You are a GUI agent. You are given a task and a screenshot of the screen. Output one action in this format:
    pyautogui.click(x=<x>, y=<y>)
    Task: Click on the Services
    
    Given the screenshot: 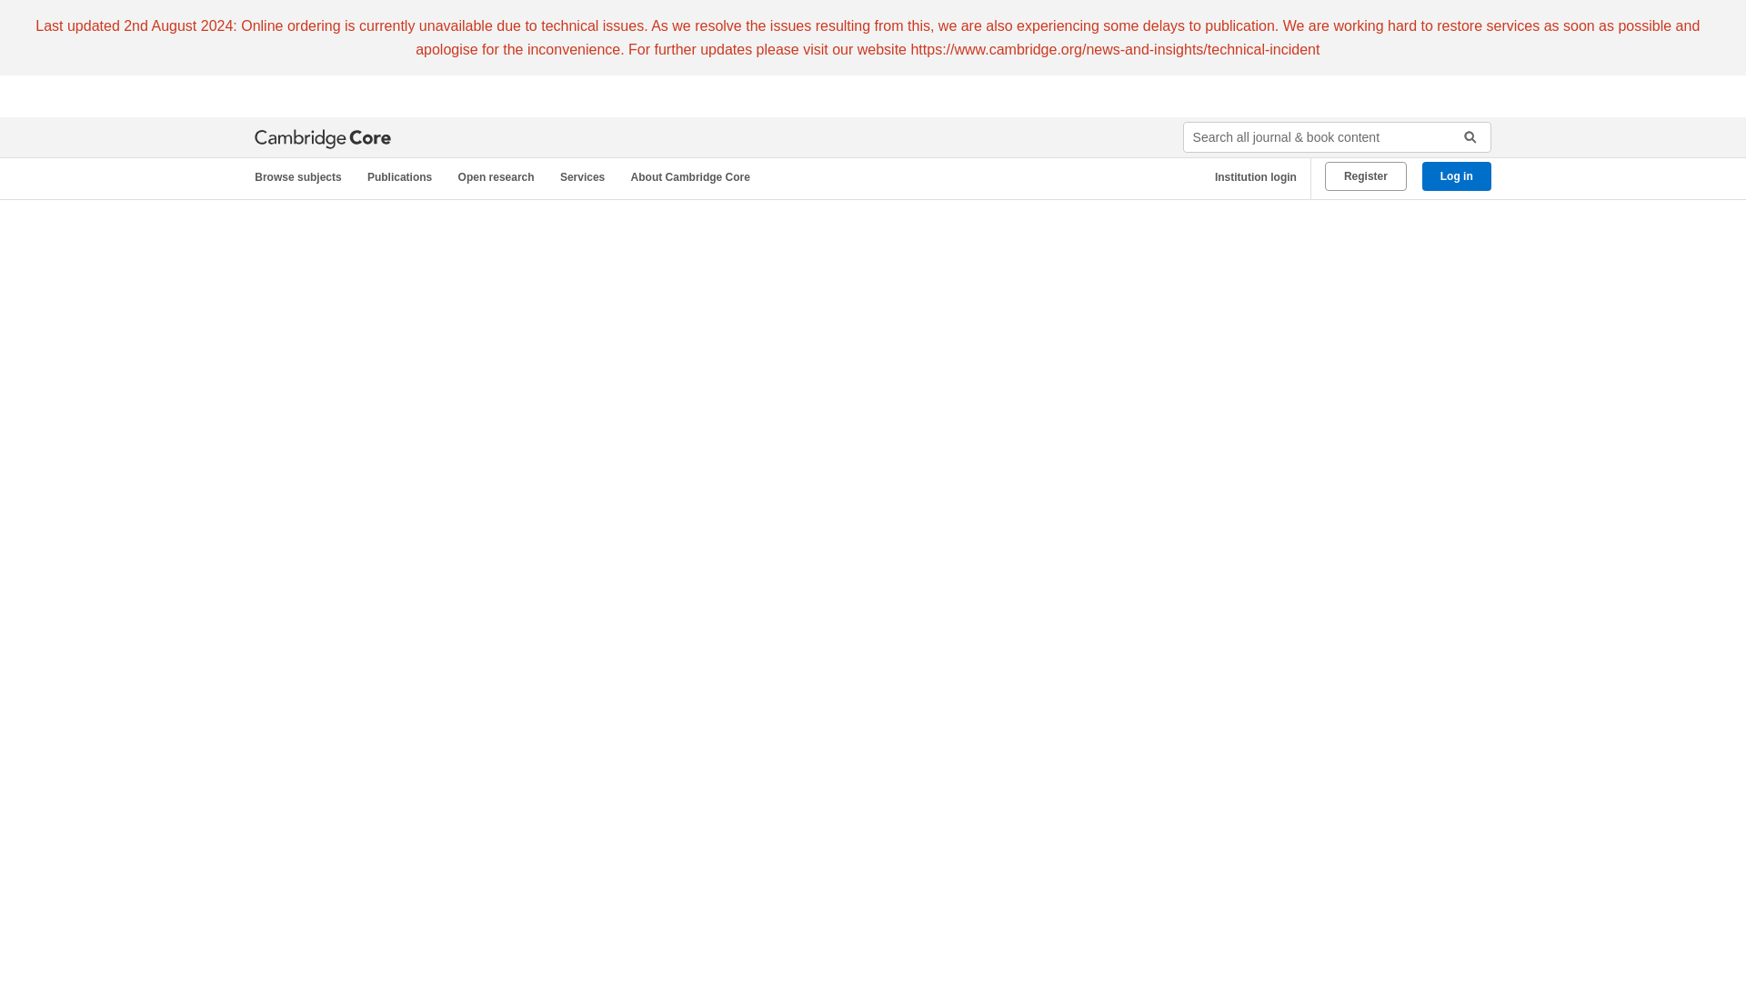 What is the action you would take?
    pyautogui.click(x=586, y=177)
    